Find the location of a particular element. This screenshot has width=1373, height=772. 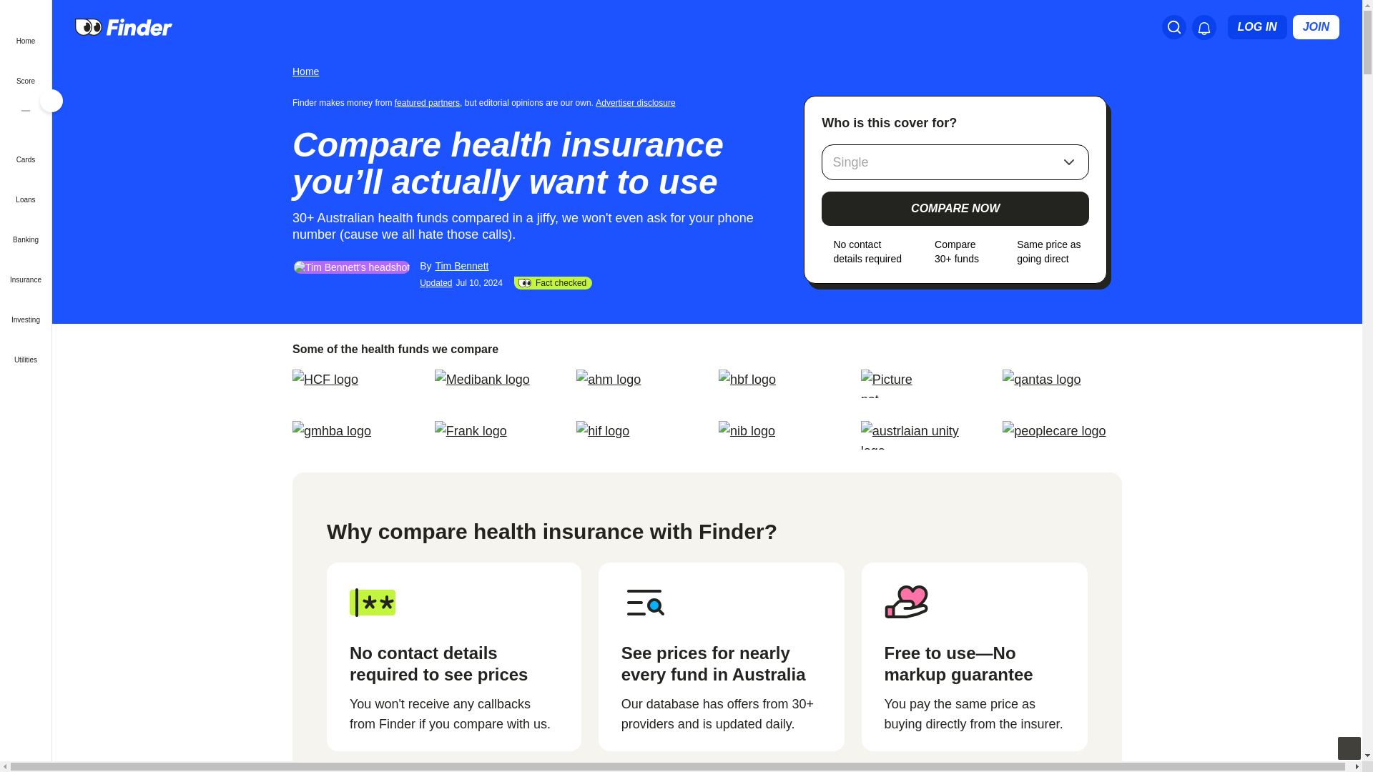

Image: Supplied is located at coordinates (887, 384).